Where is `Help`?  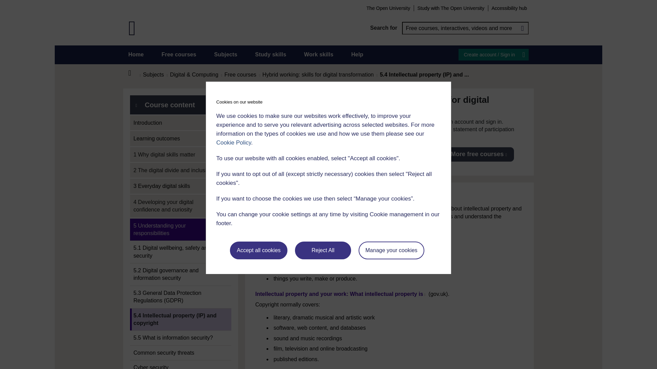 Help is located at coordinates (357, 55).